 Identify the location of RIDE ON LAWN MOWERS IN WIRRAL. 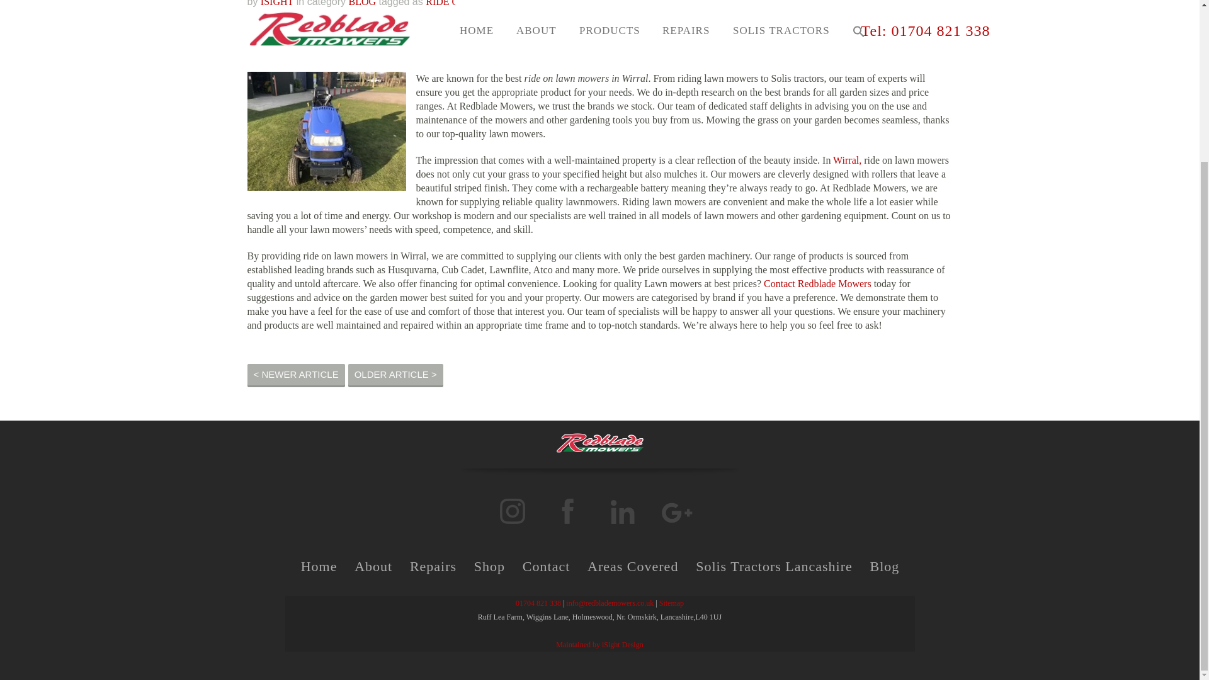
(513, 3).